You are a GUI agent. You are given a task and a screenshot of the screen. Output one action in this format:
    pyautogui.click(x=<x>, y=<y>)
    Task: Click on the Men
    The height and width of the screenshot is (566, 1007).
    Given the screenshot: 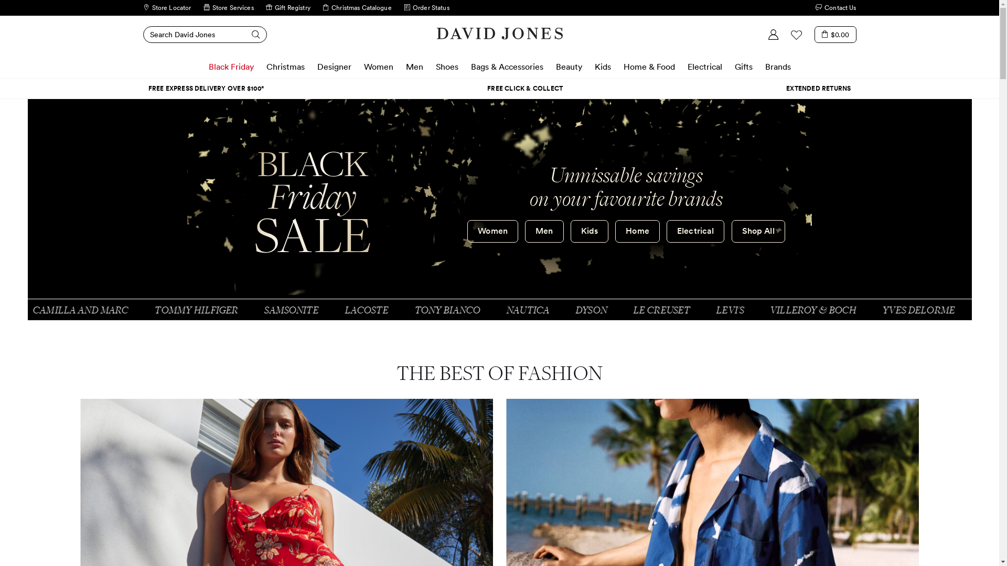 What is the action you would take?
    pyautogui.click(x=414, y=67)
    